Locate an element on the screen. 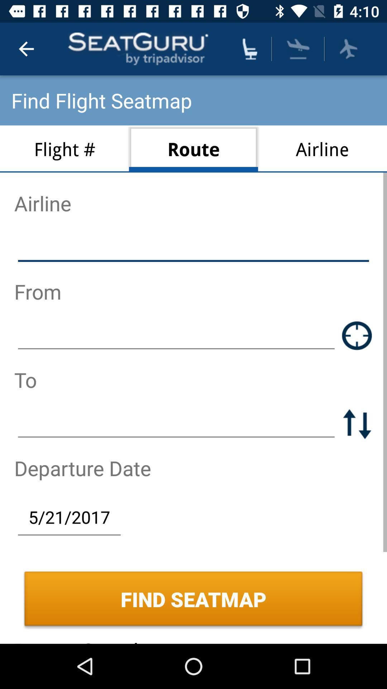  from person is located at coordinates (176, 335).